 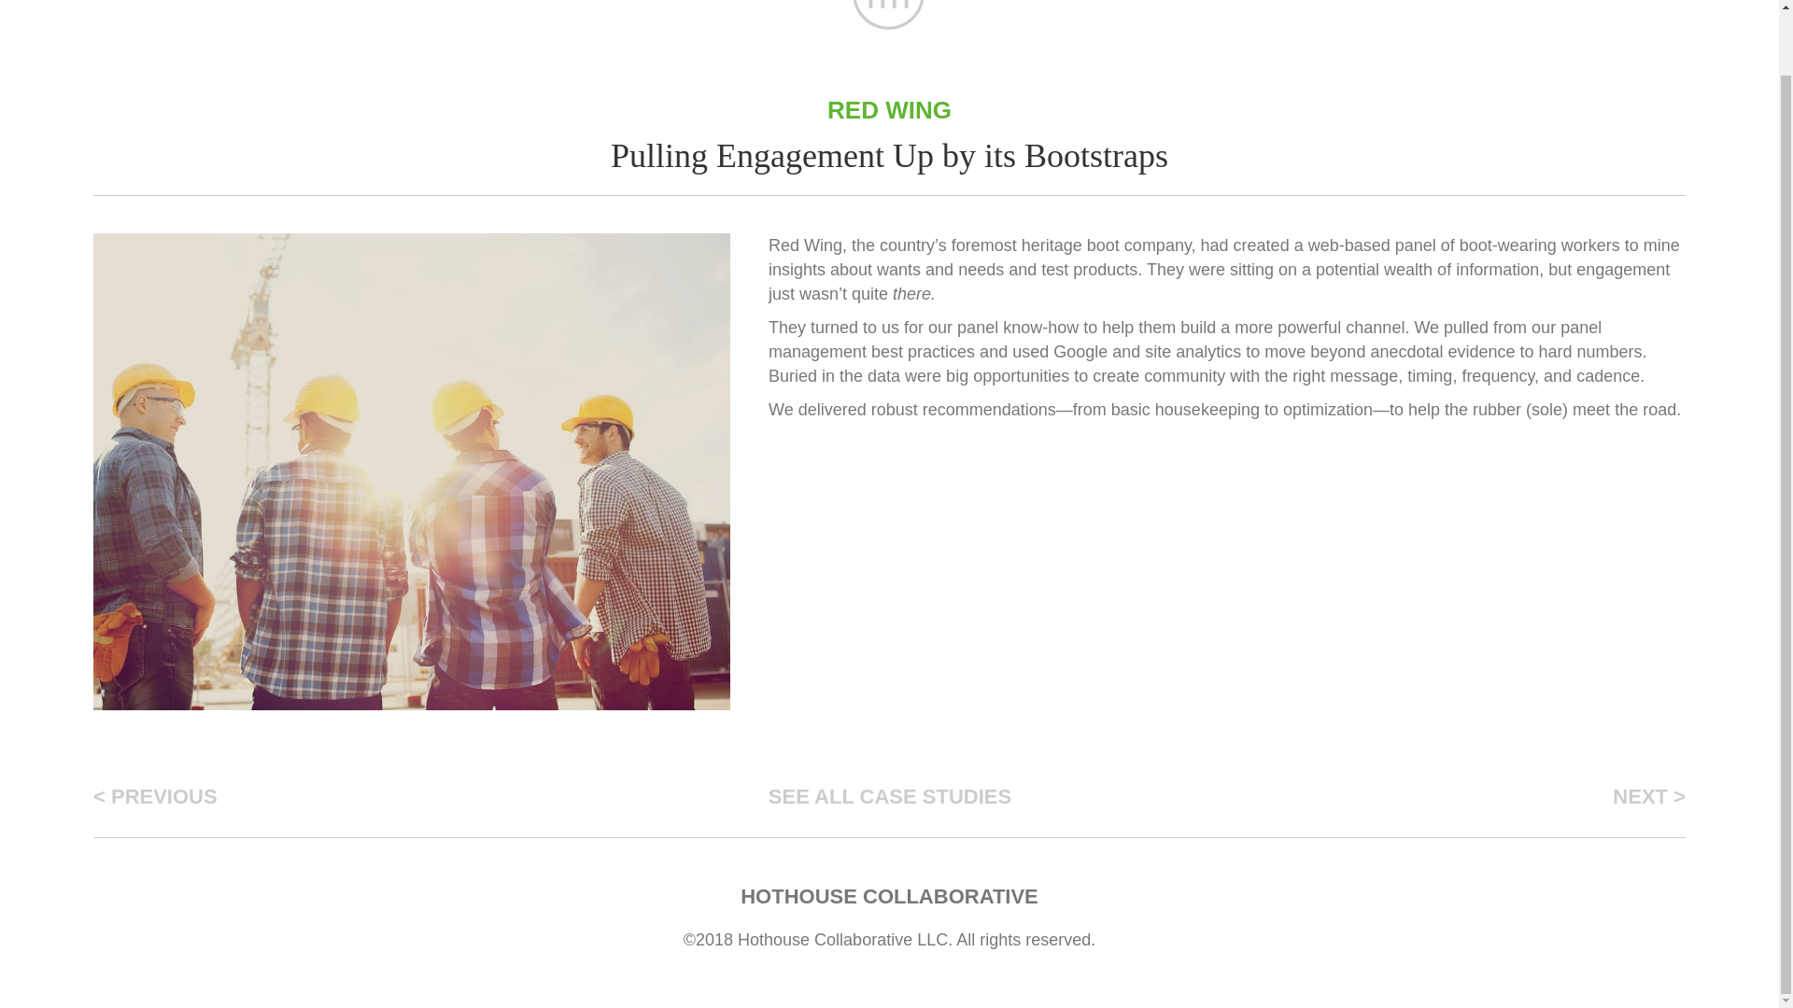 I want to click on SEE ALL CASE STUDIES, so click(x=890, y=791).